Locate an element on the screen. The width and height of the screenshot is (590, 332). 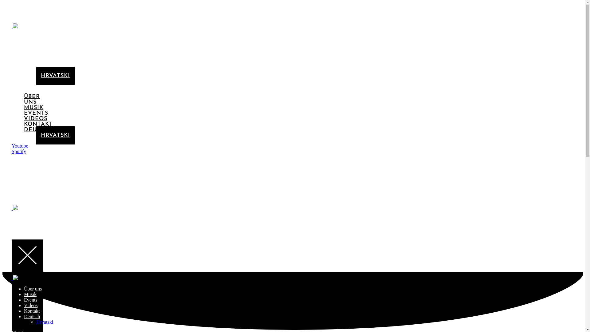
HRVATSKI is located at coordinates (55, 135).